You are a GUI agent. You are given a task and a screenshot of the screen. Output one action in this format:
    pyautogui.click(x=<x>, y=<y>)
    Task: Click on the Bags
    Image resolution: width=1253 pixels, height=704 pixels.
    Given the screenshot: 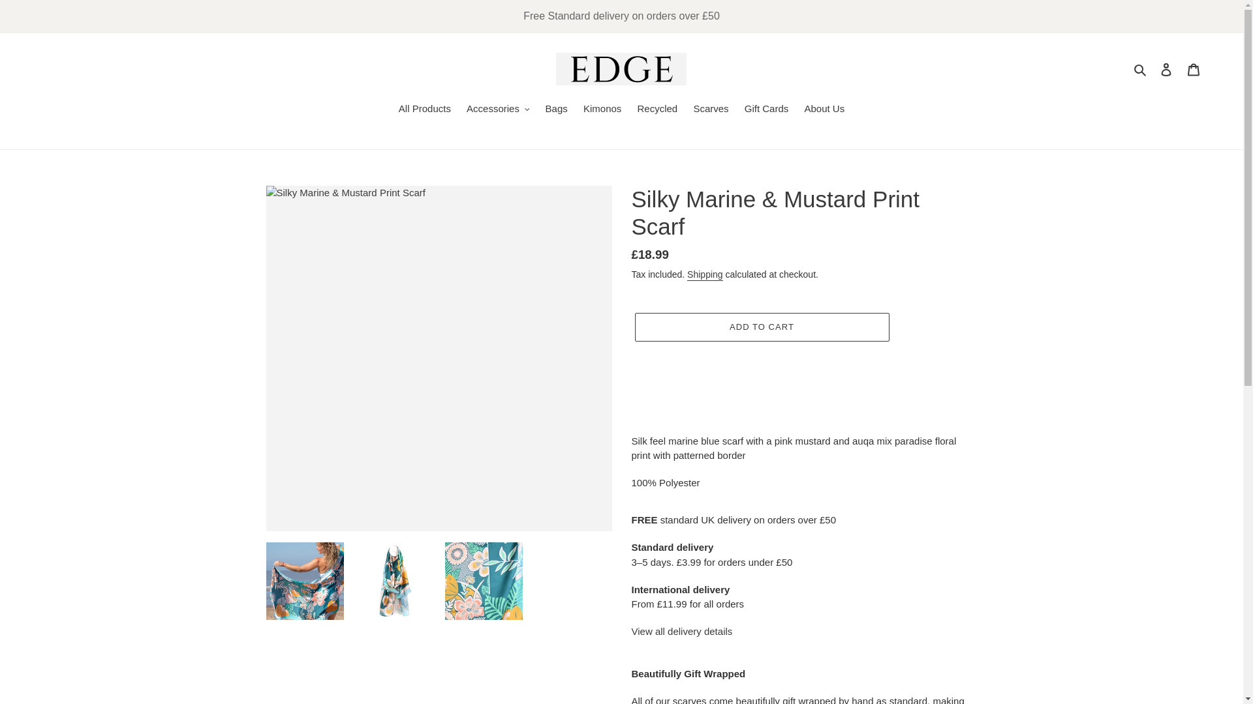 What is the action you would take?
    pyautogui.click(x=556, y=110)
    